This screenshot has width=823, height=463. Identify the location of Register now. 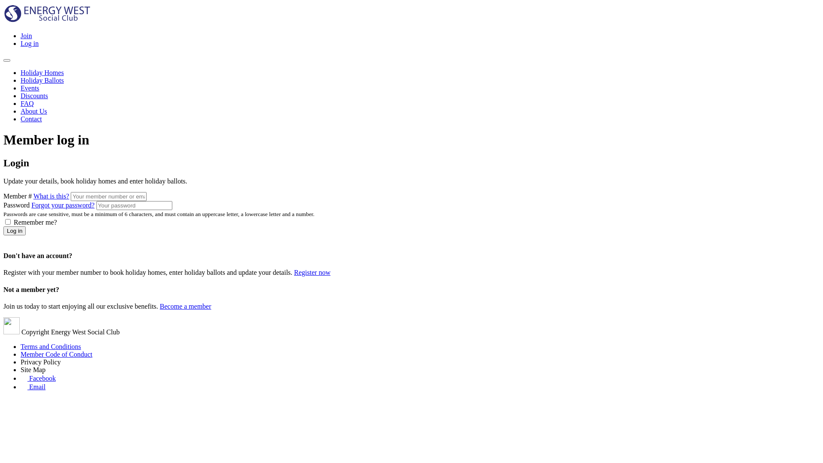
(312, 273).